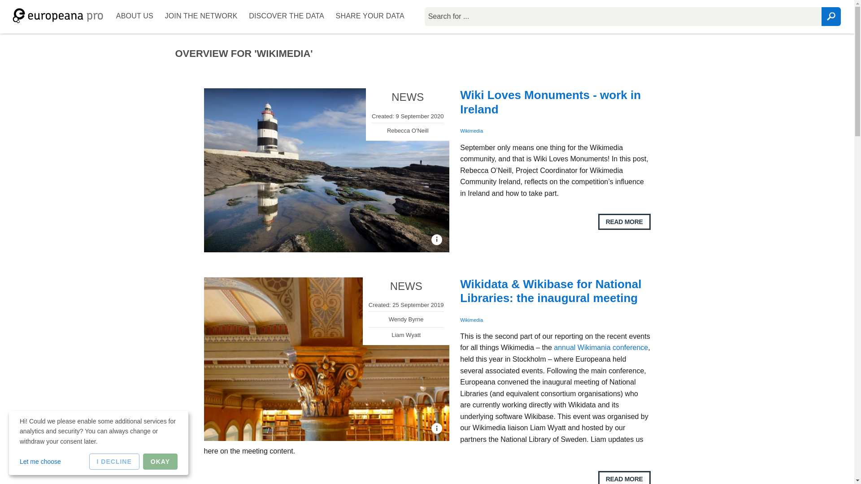  Describe the element at coordinates (624, 477) in the screenshot. I see `READ MORE` at that location.